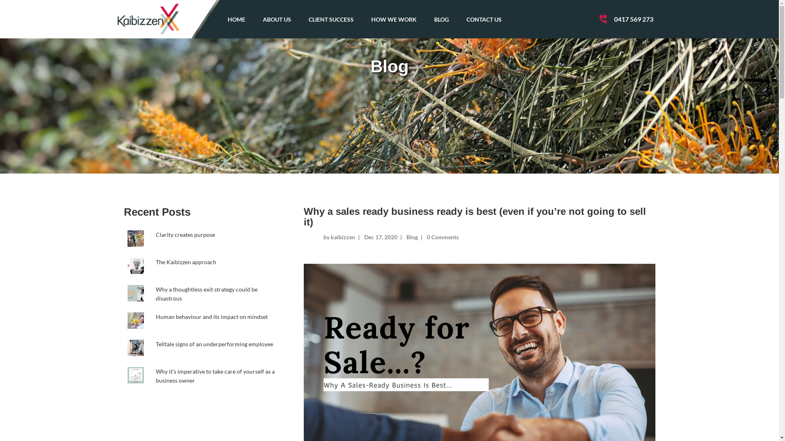 The image size is (785, 441). I want to click on Telltale signs of an underperforming employee, so click(214, 344).